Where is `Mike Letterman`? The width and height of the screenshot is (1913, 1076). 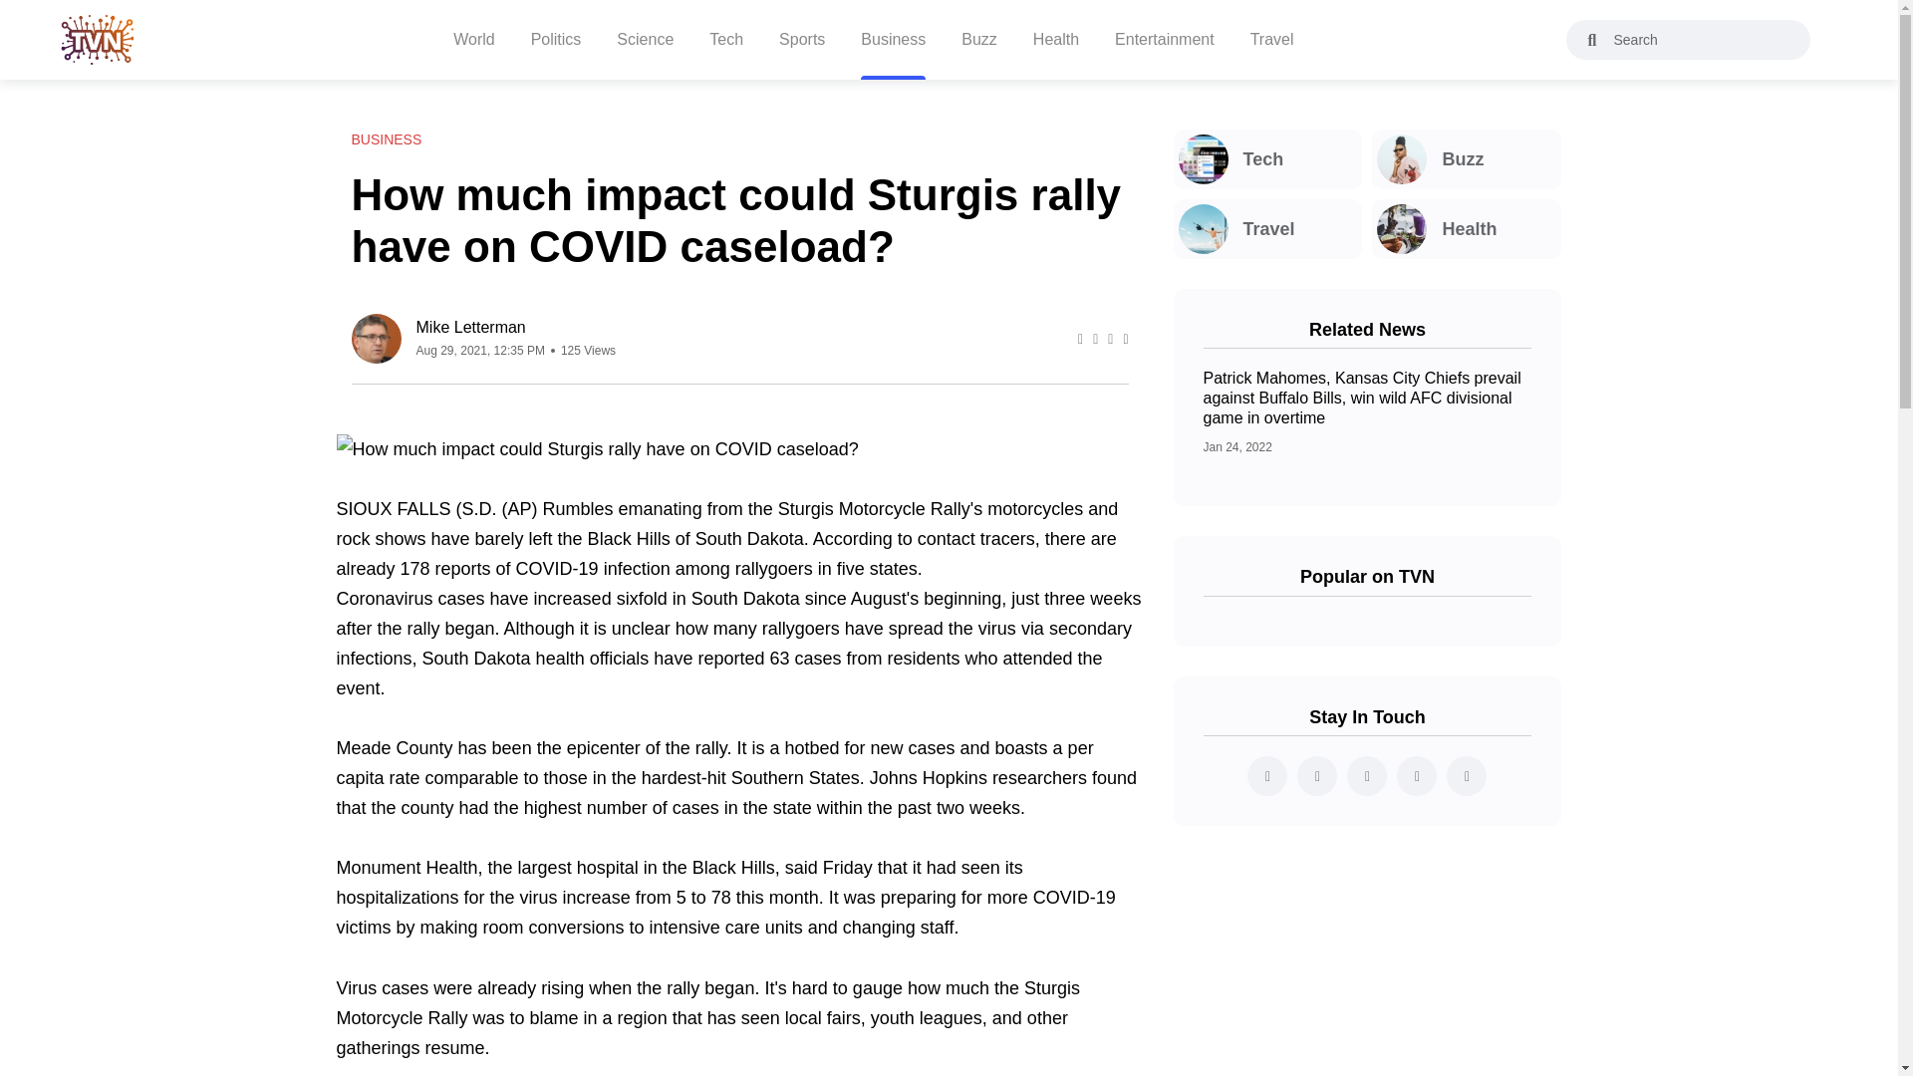 Mike Letterman is located at coordinates (516, 327).